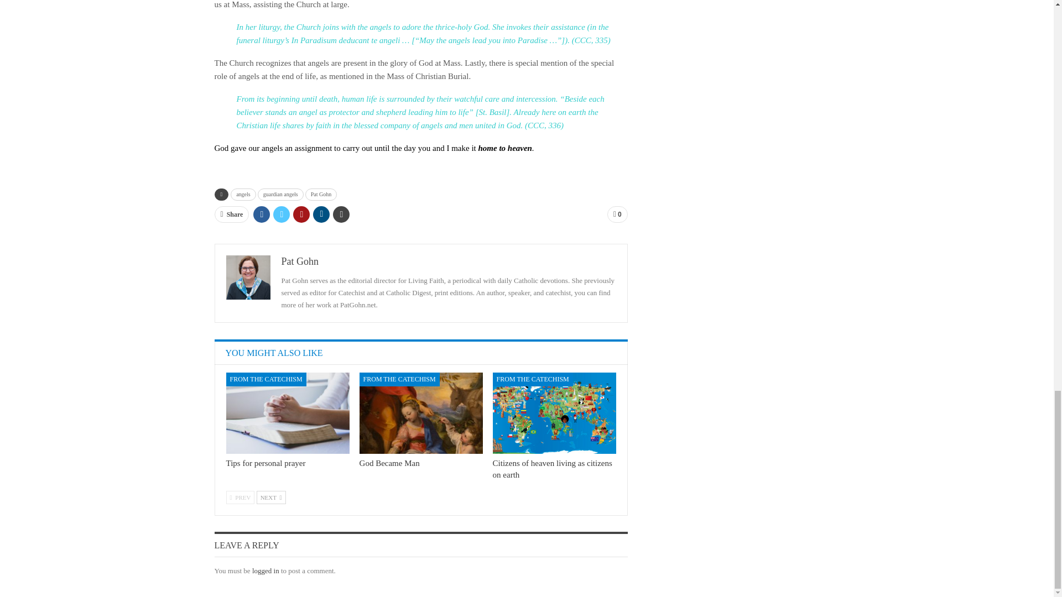  I want to click on Previous, so click(240, 497).